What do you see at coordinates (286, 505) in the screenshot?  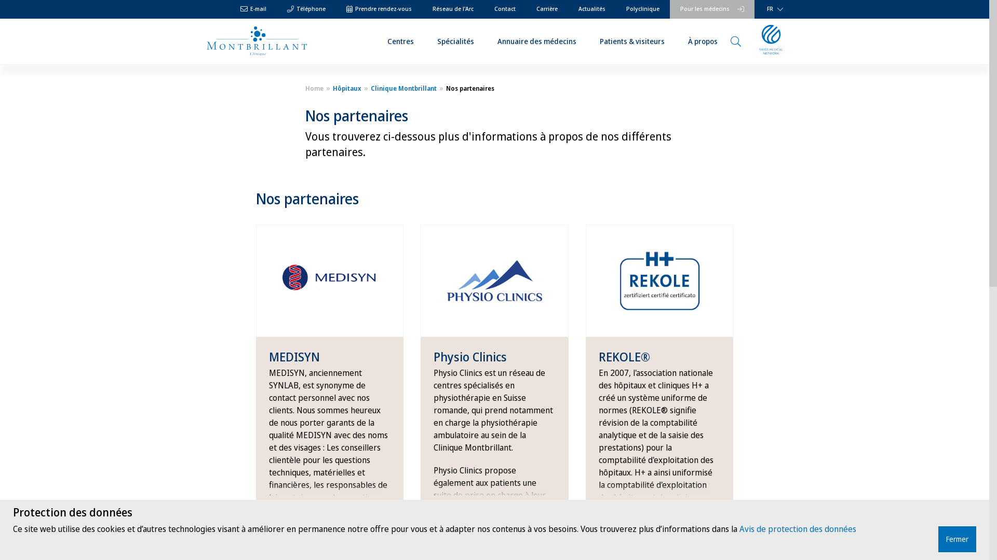 I see `Voir plus` at bounding box center [286, 505].